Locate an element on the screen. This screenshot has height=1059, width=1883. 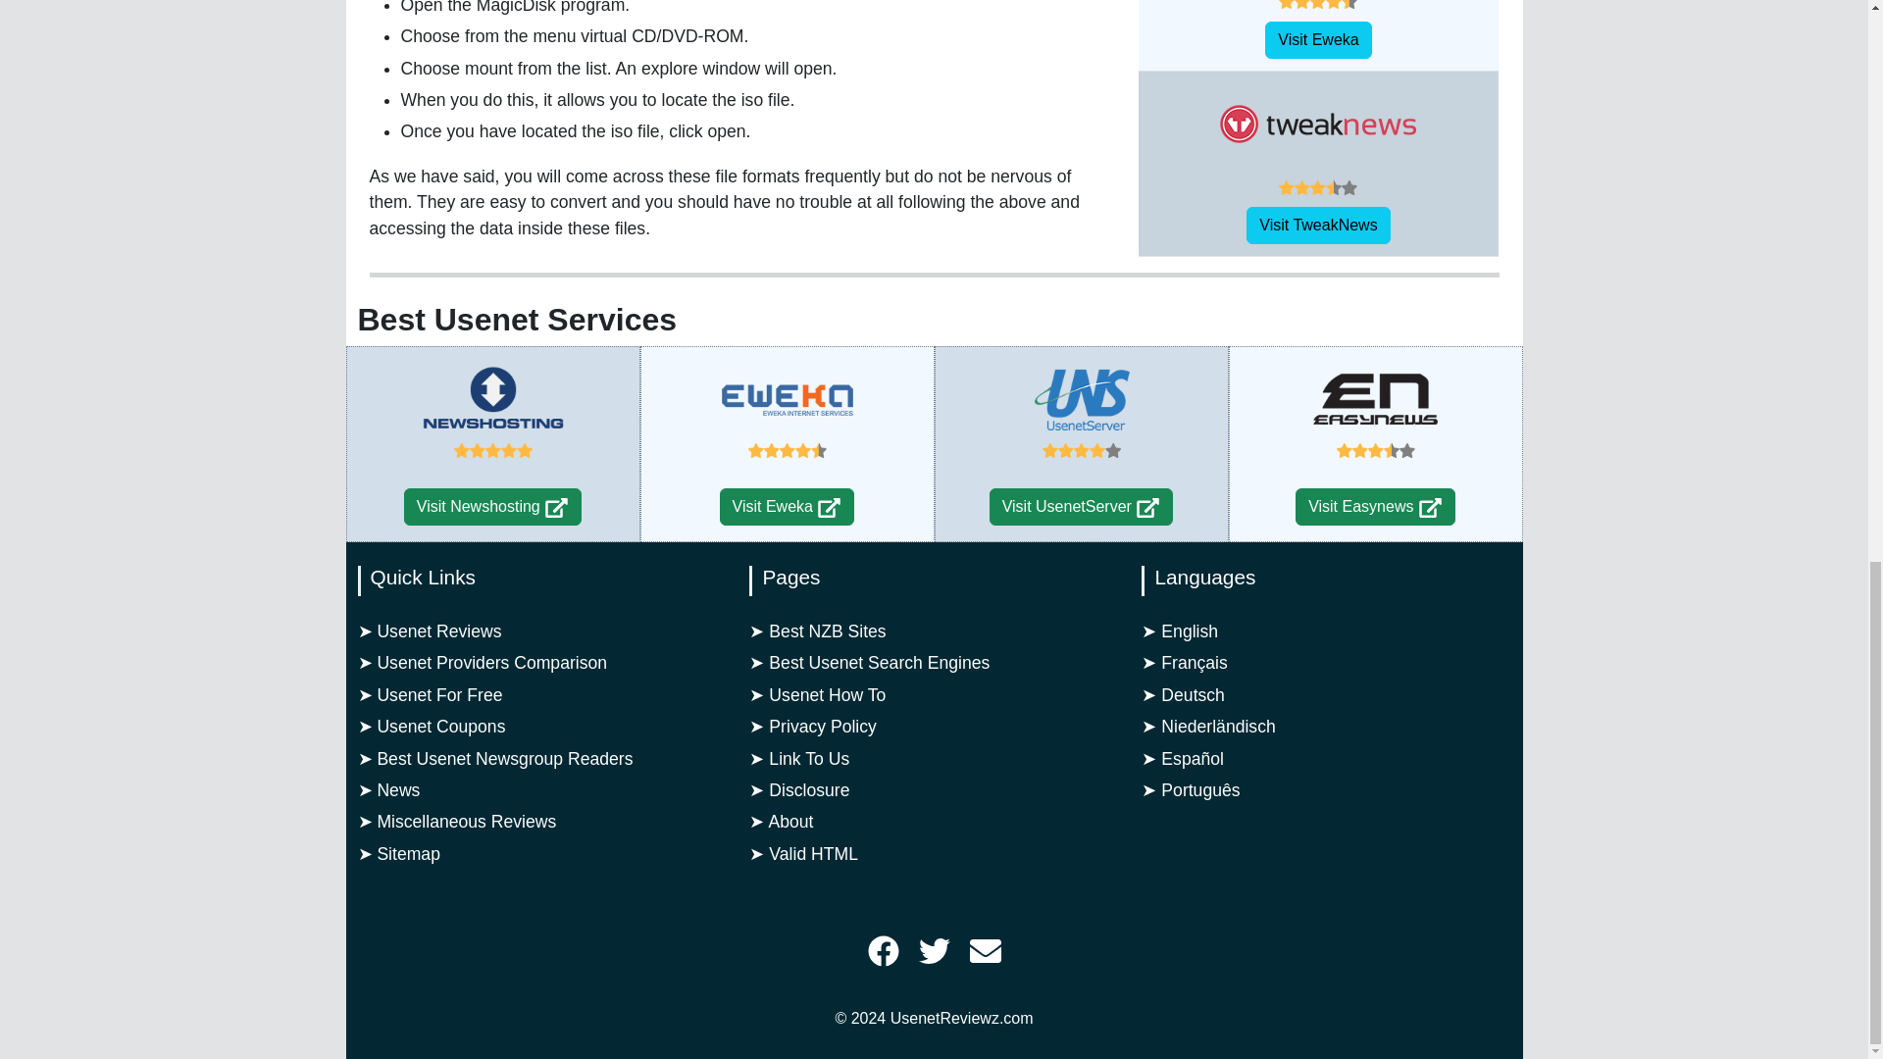
Visit Eweka is located at coordinates (787, 506).